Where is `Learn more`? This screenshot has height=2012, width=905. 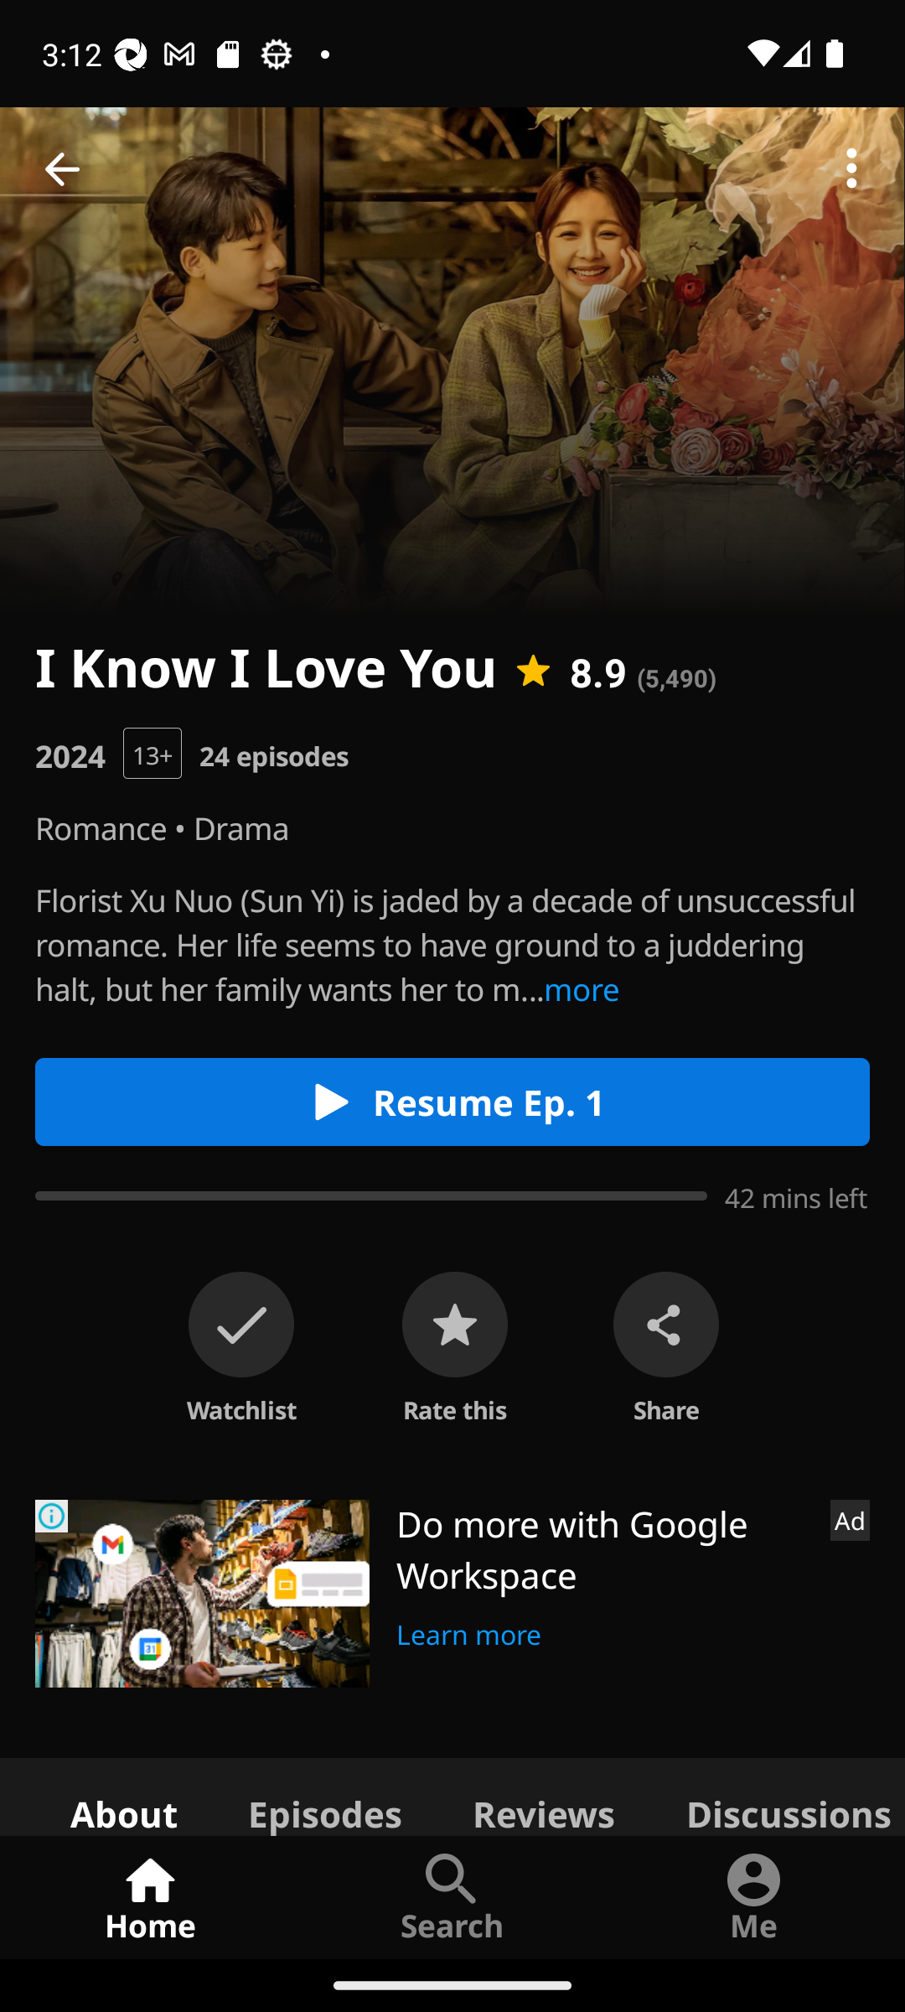 Learn more is located at coordinates (469, 1631).